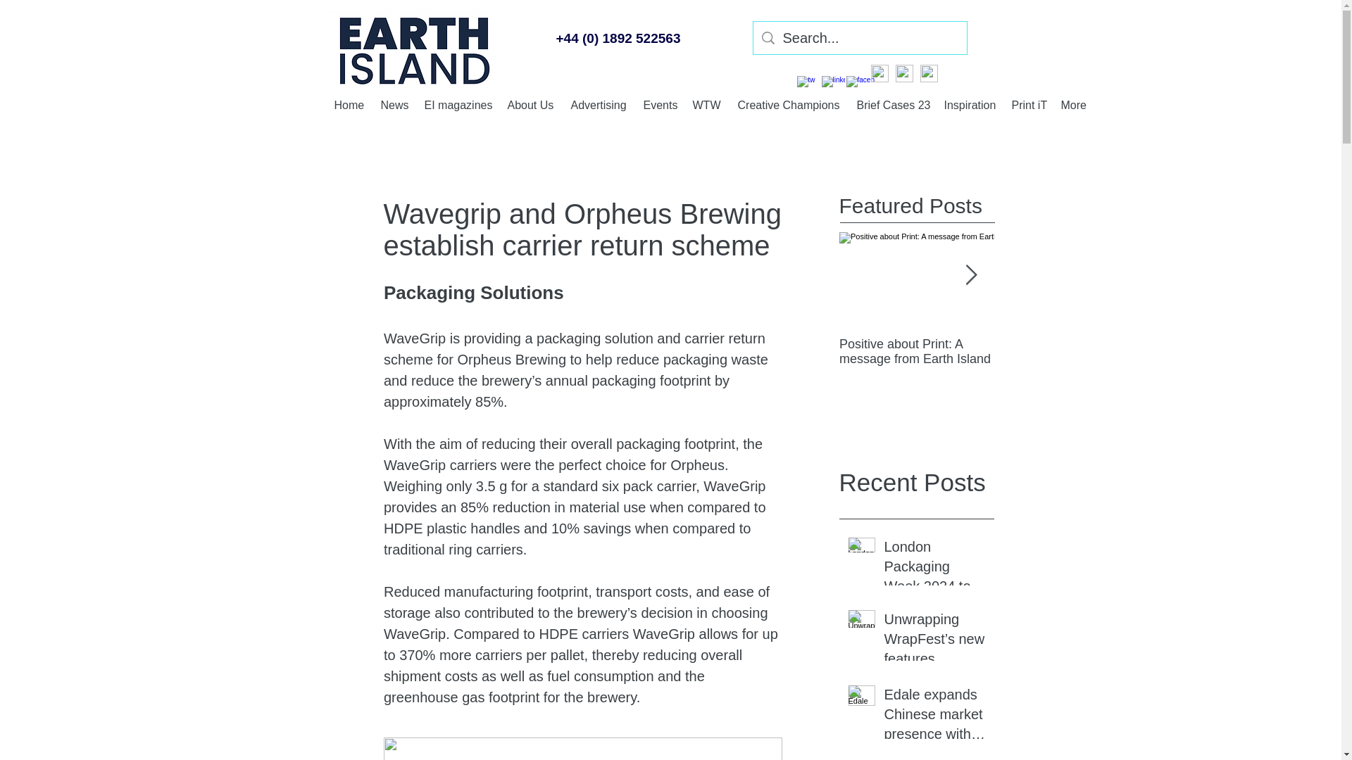 This screenshot has width=1352, height=760. I want to click on Creative Champions, so click(790, 104).